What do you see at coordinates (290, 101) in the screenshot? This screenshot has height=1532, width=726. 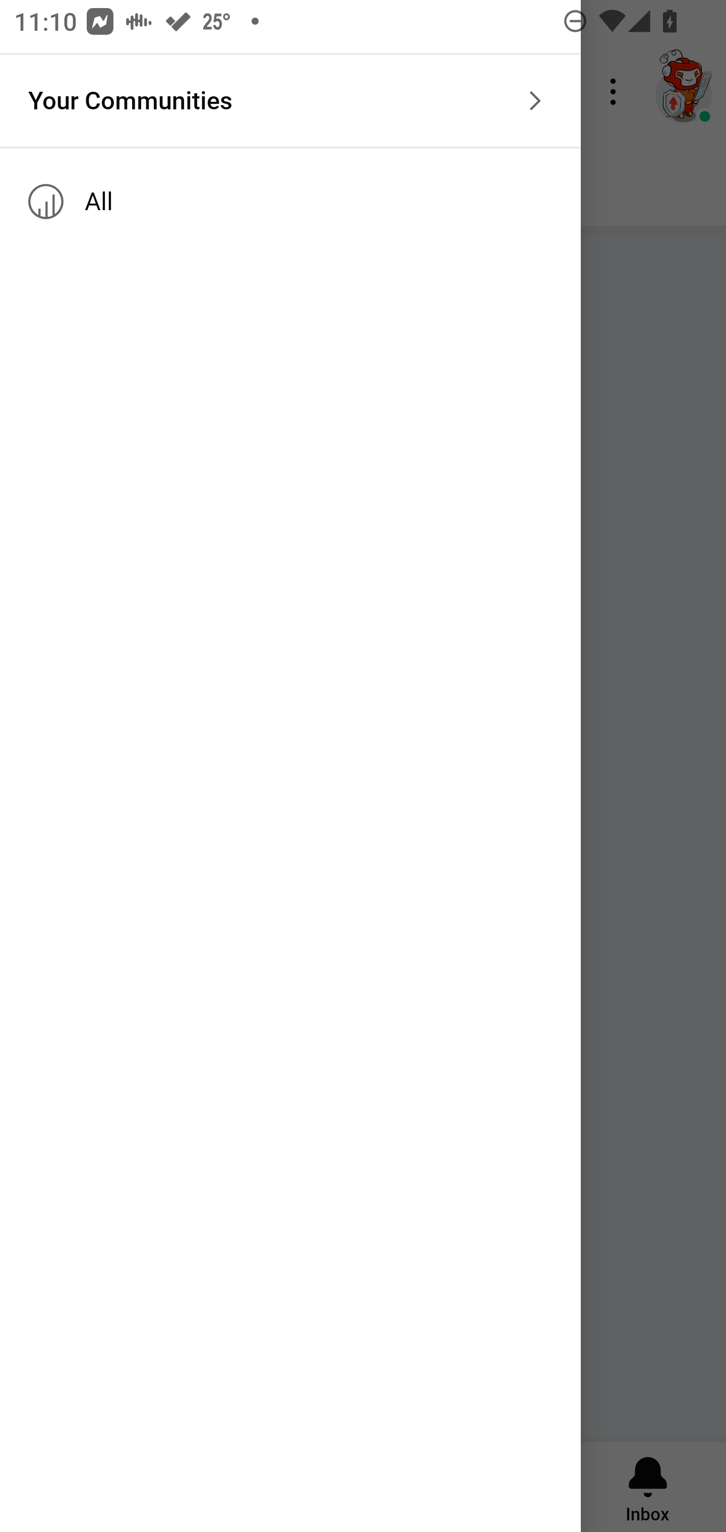 I see `Your Communities` at bounding box center [290, 101].